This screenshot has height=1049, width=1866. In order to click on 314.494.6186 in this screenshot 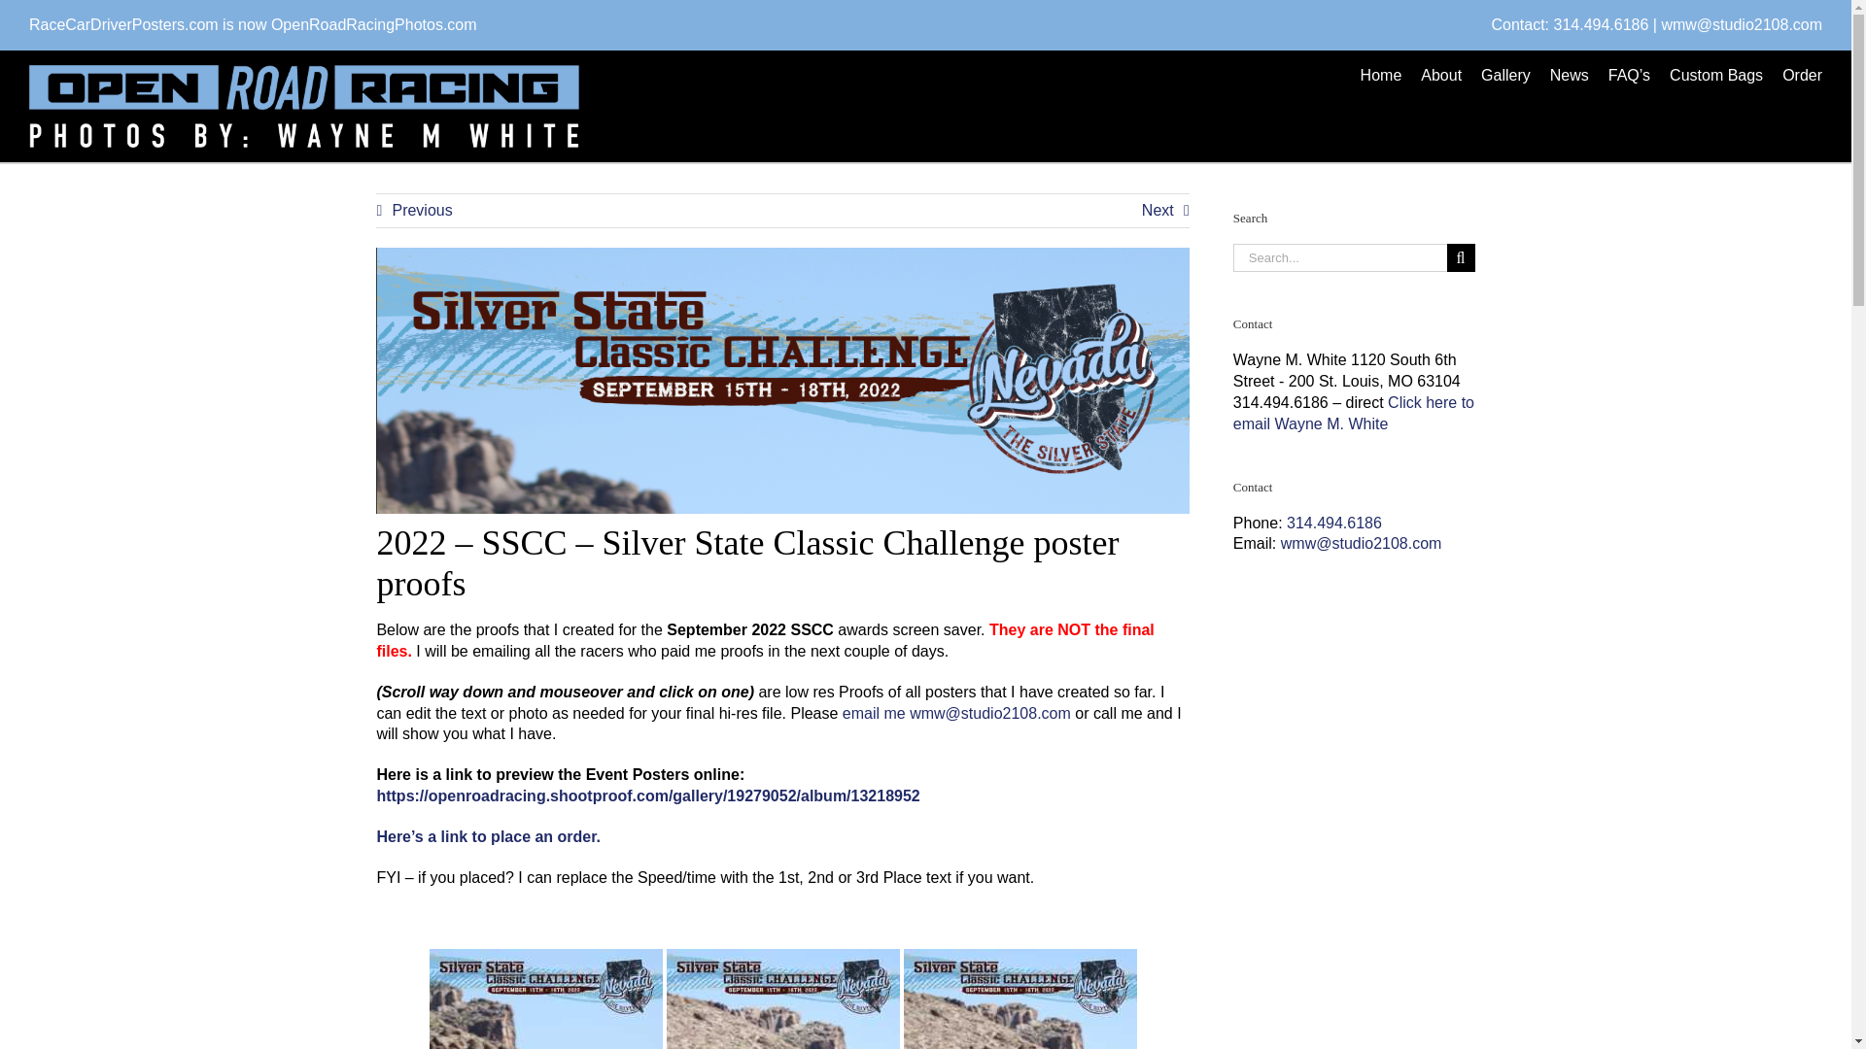, I will do `click(1600, 24)`.